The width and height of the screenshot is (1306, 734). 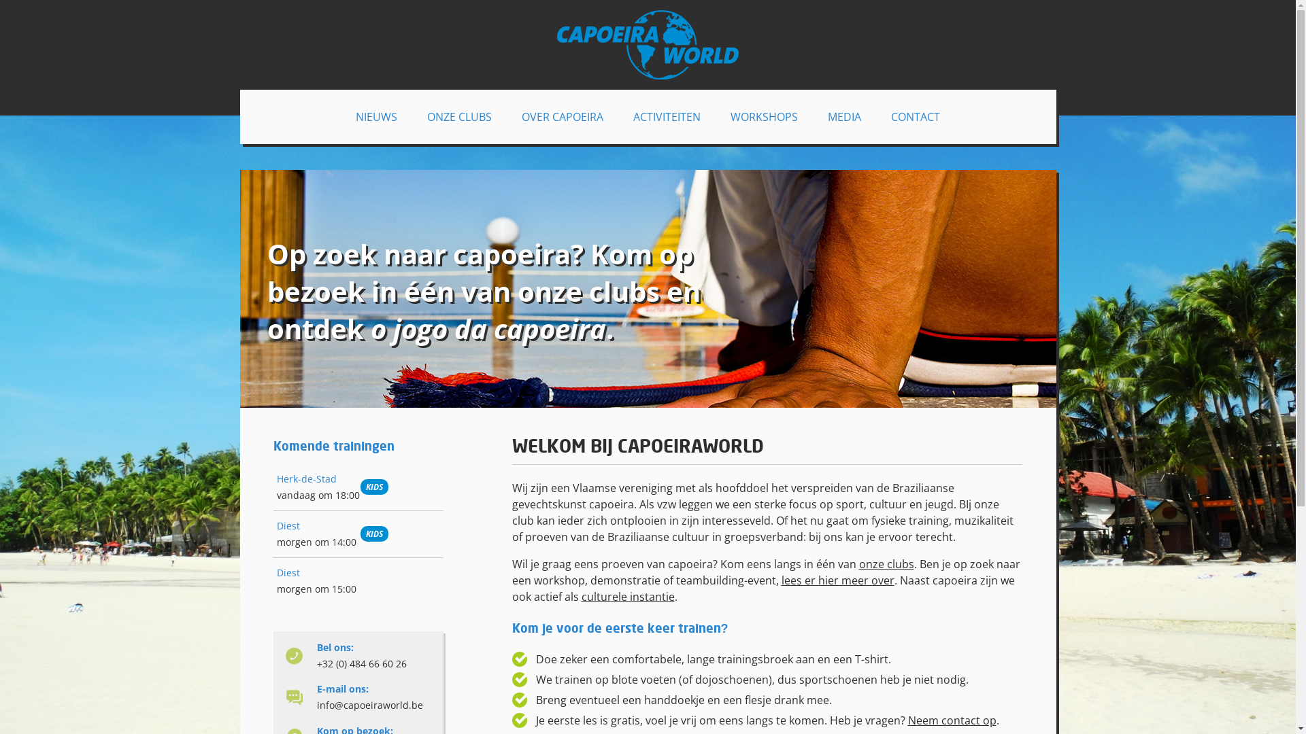 I want to click on CONTACT, so click(x=916, y=117).